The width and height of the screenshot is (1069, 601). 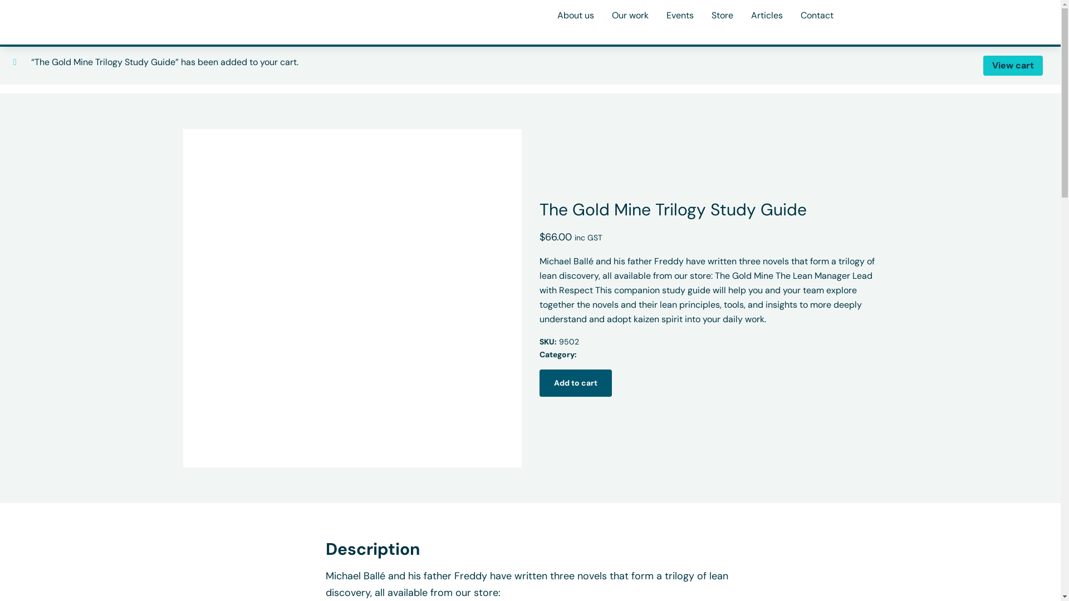 I want to click on View cart, so click(x=1013, y=66).